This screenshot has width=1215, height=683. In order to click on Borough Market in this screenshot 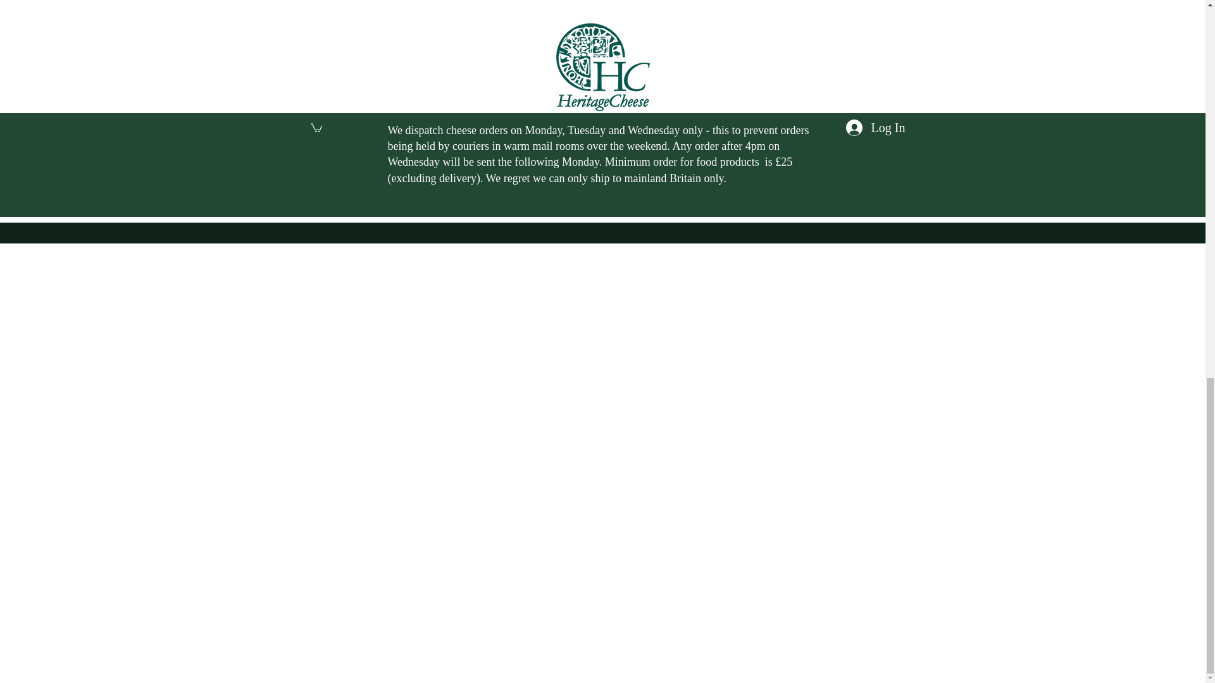, I will do `click(397, 108)`.